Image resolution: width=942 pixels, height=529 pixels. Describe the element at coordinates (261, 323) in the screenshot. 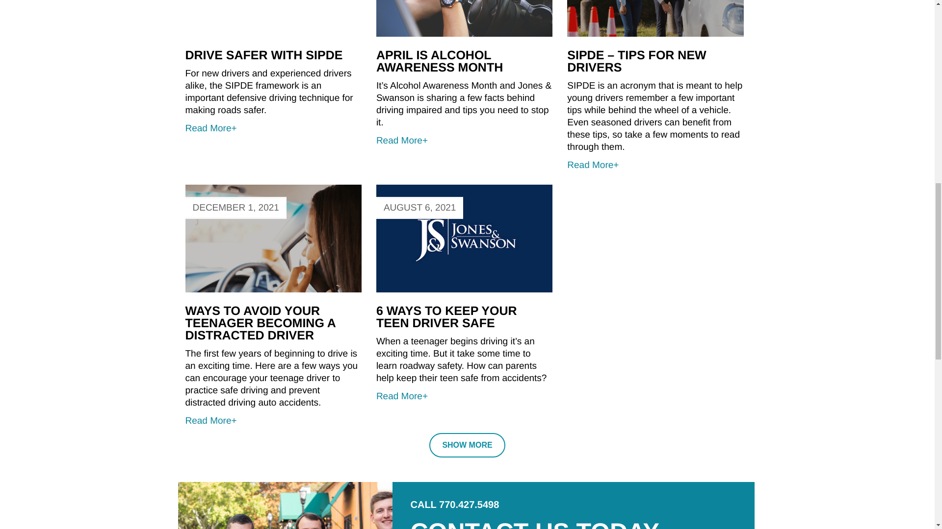

I see `Ways to Avoid Your Teenager Becoming a Distracted Driver` at that location.